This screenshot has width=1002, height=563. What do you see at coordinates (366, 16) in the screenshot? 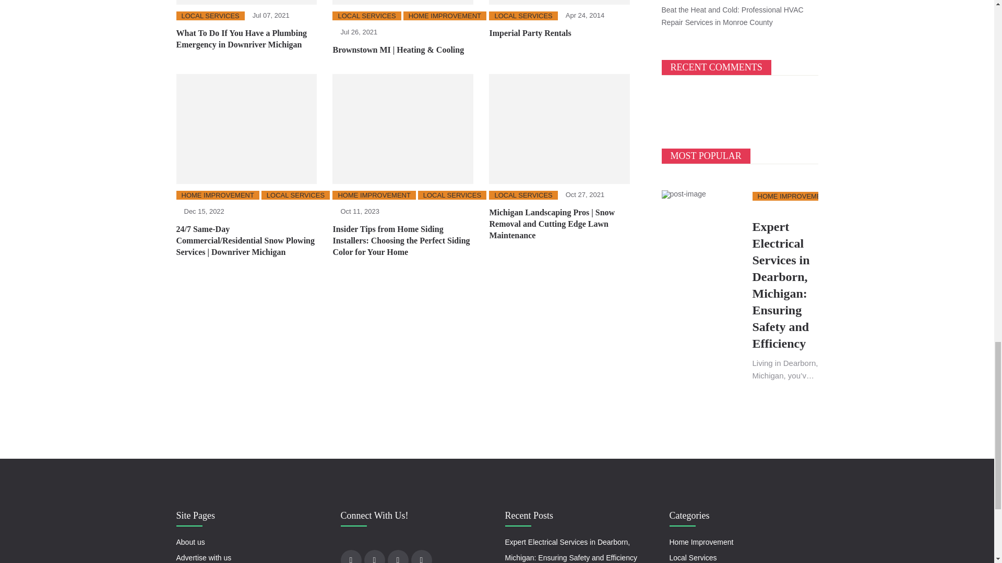
I see `LOCAL SERVICES` at bounding box center [366, 16].